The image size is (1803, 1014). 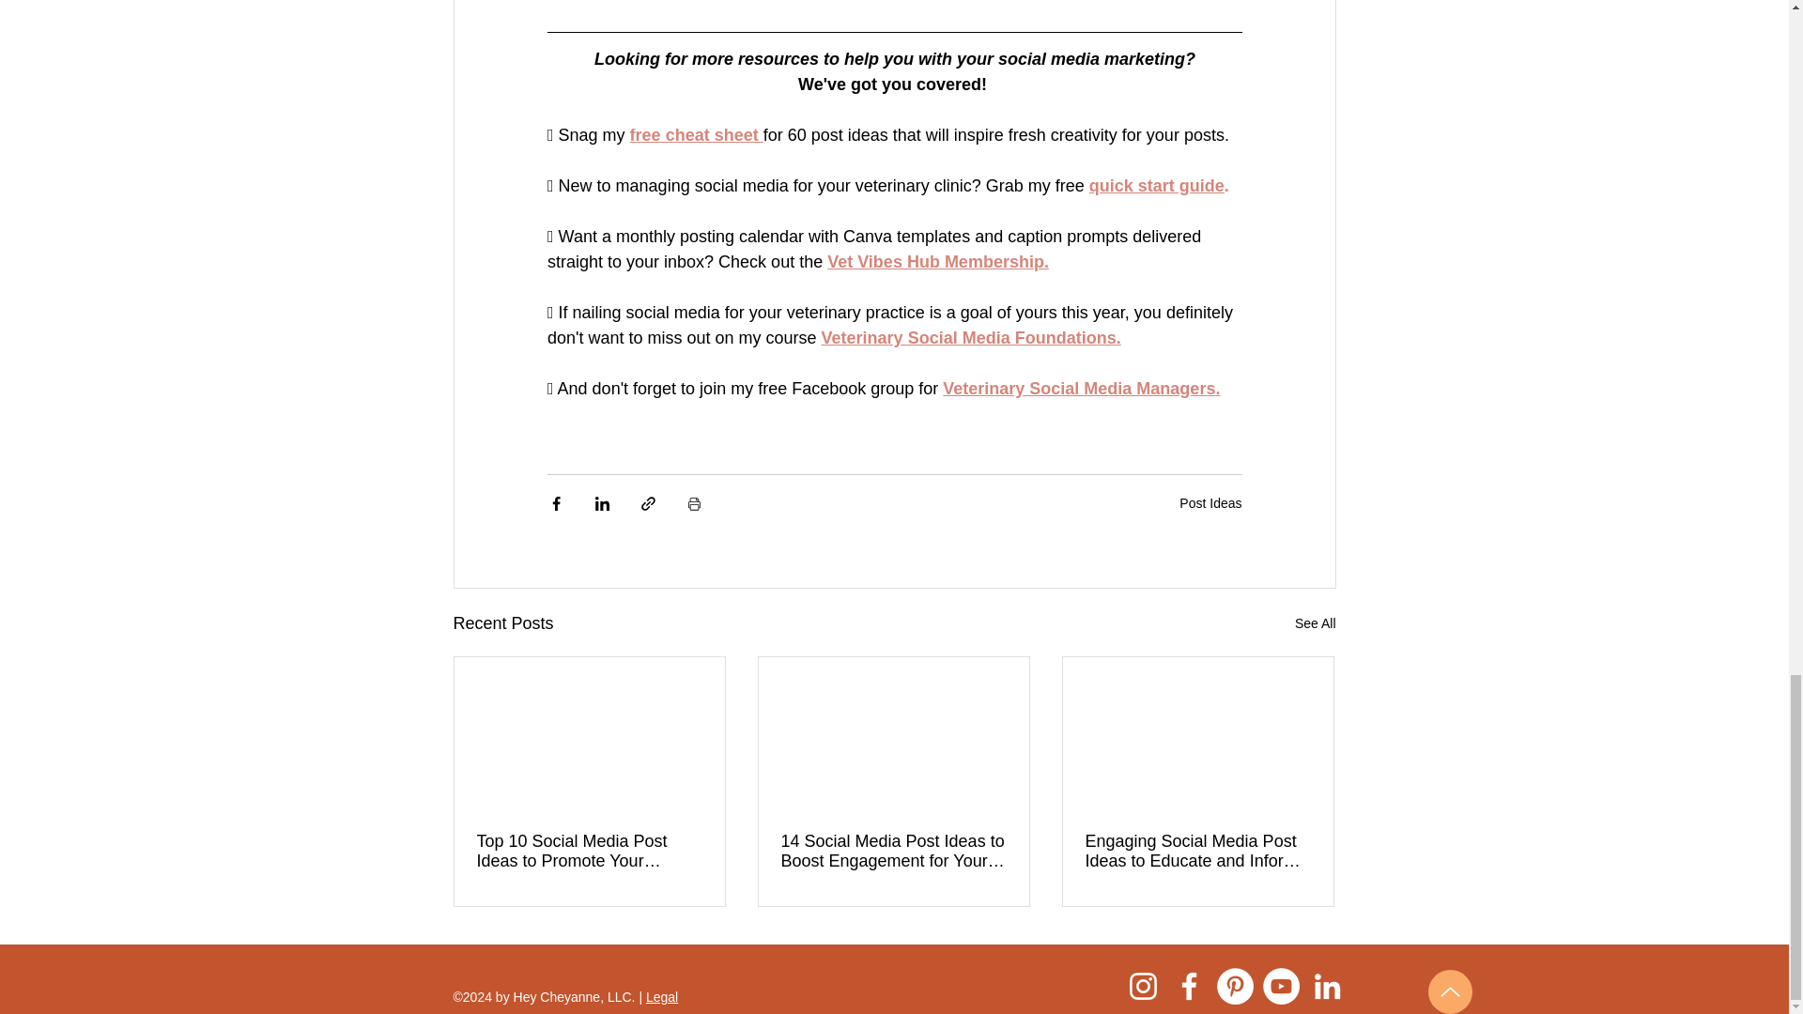 I want to click on ns, so click(x=1106, y=338).